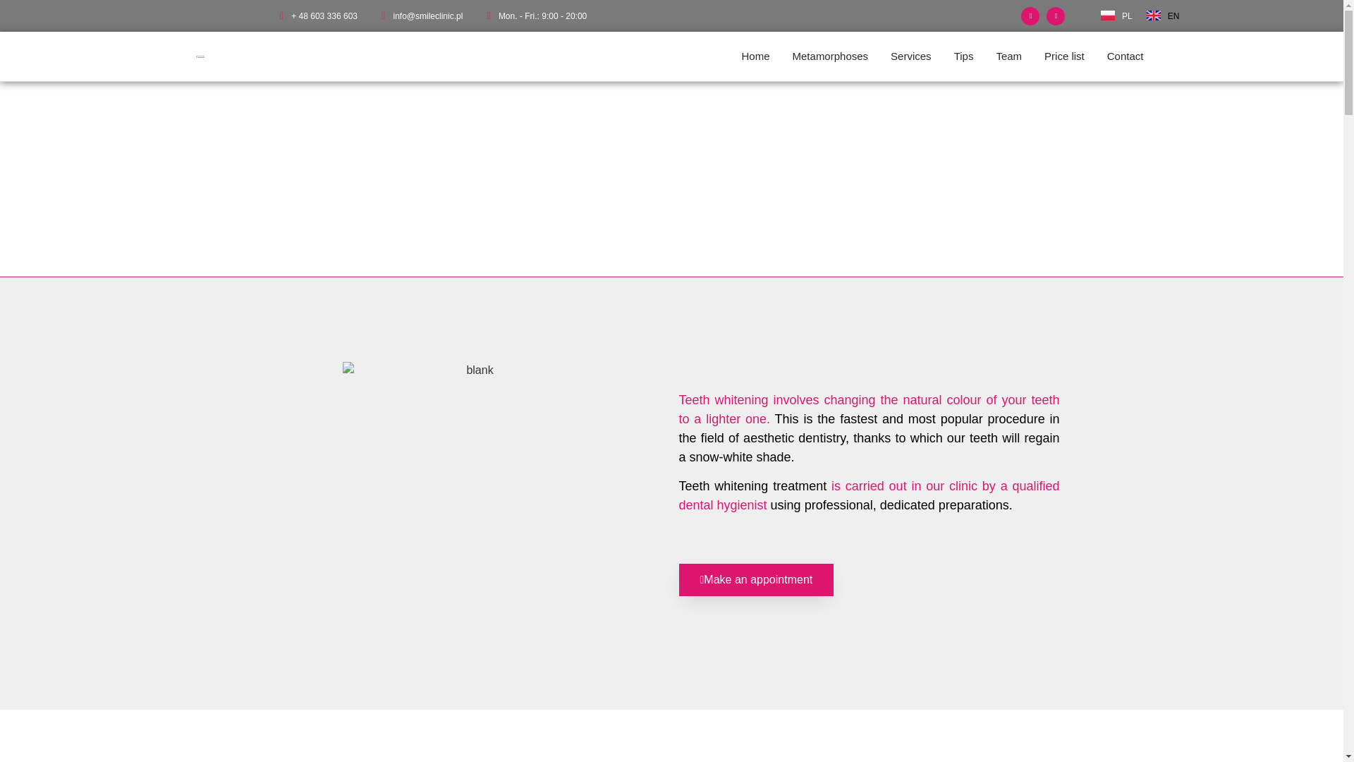 The width and height of the screenshot is (1354, 762). Describe the element at coordinates (1163, 16) in the screenshot. I see `EN` at that location.